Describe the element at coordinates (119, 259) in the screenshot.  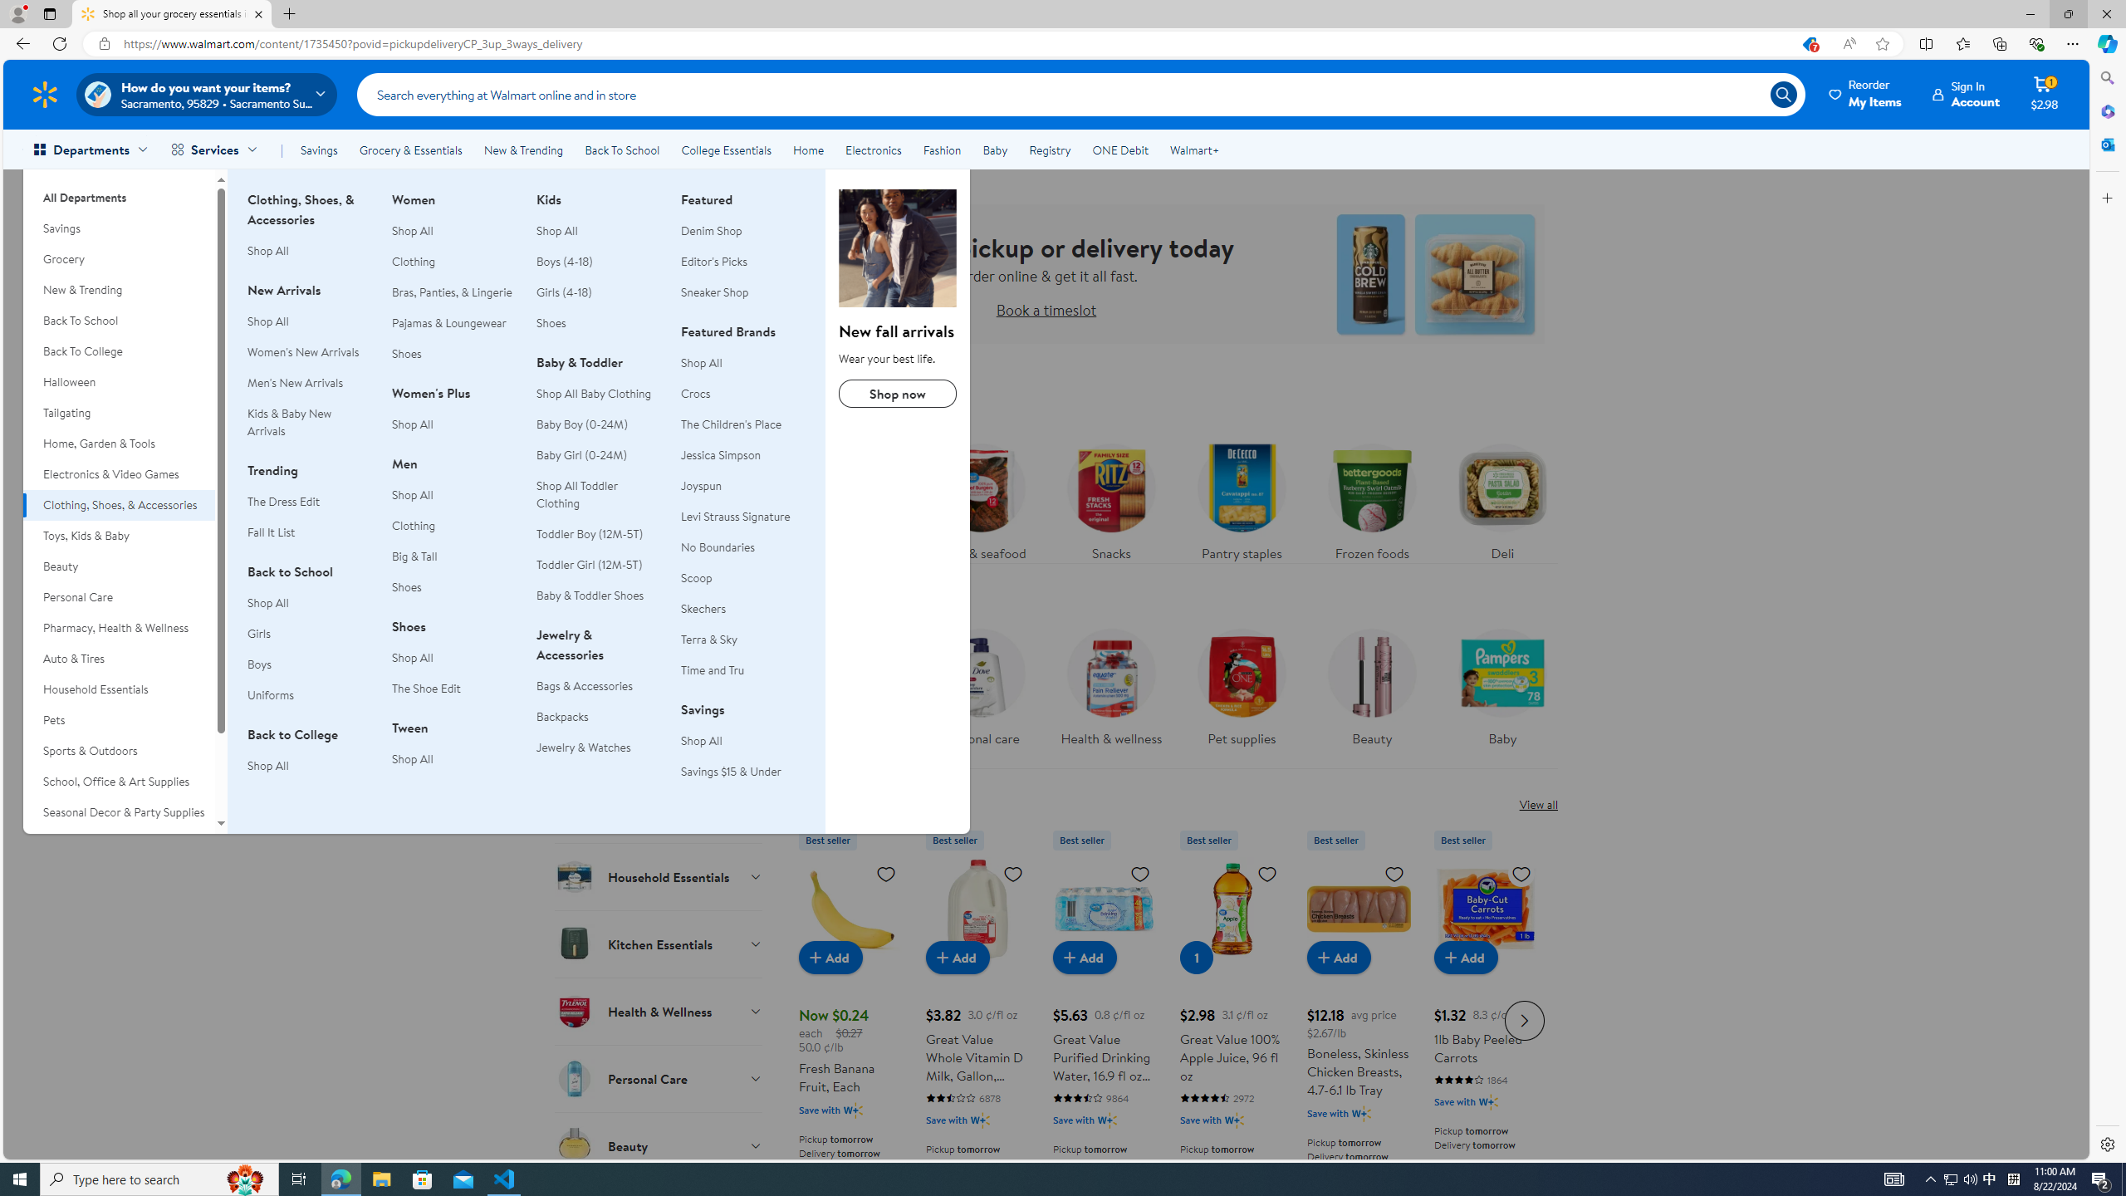
I see `Grocery` at that location.